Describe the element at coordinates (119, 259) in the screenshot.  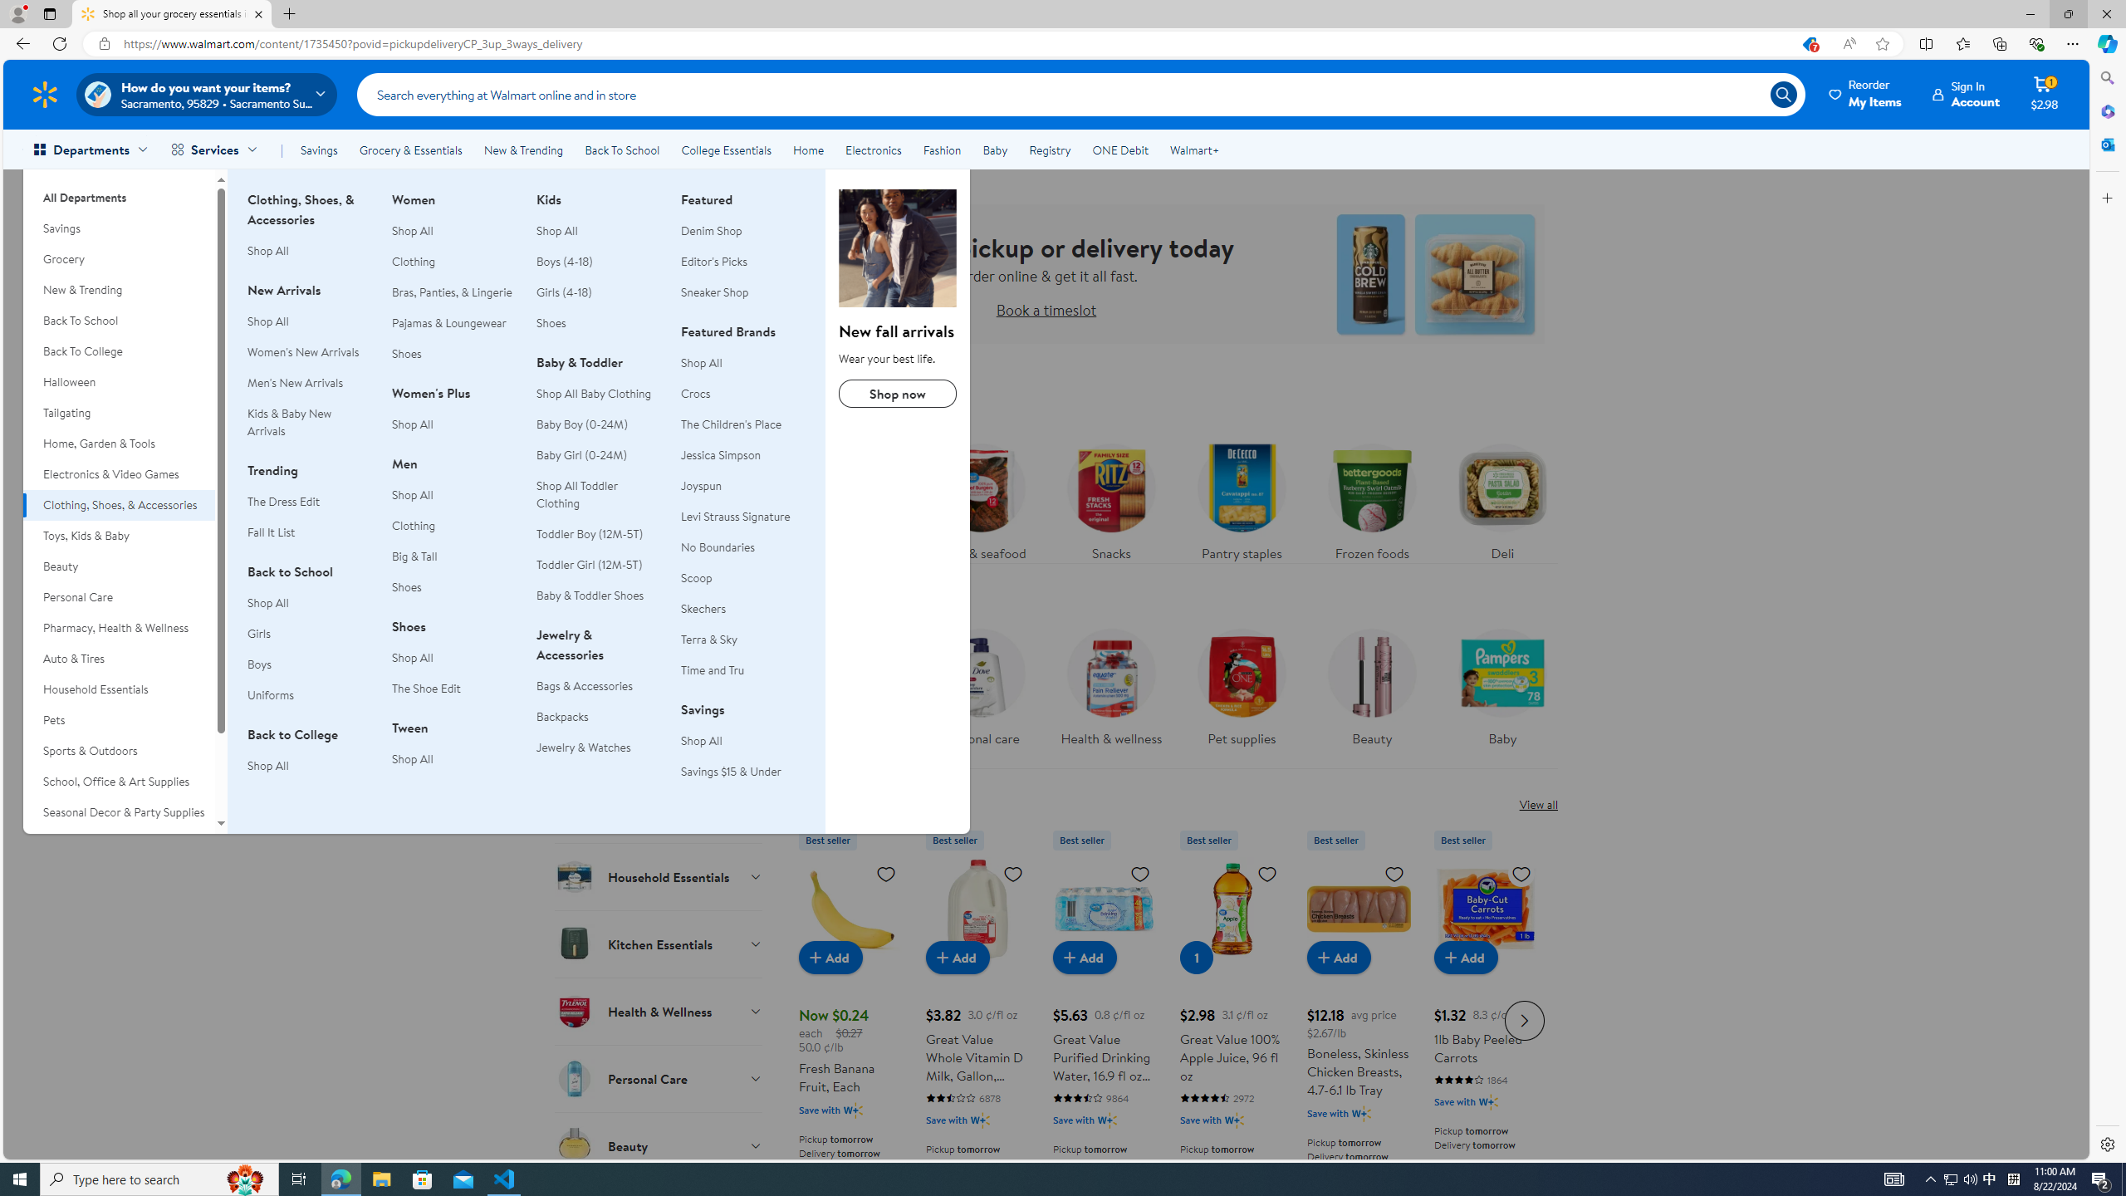
I see `Grocery` at that location.